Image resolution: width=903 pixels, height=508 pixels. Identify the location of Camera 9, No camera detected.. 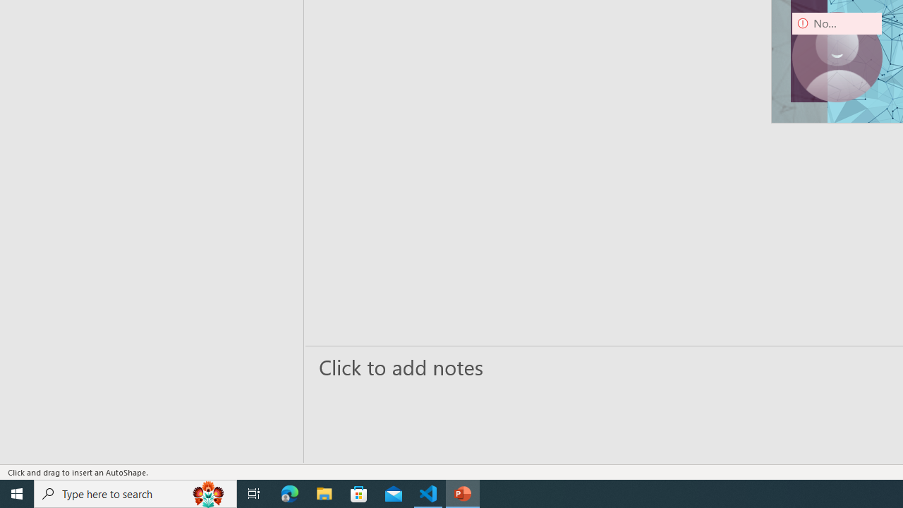
(837, 56).